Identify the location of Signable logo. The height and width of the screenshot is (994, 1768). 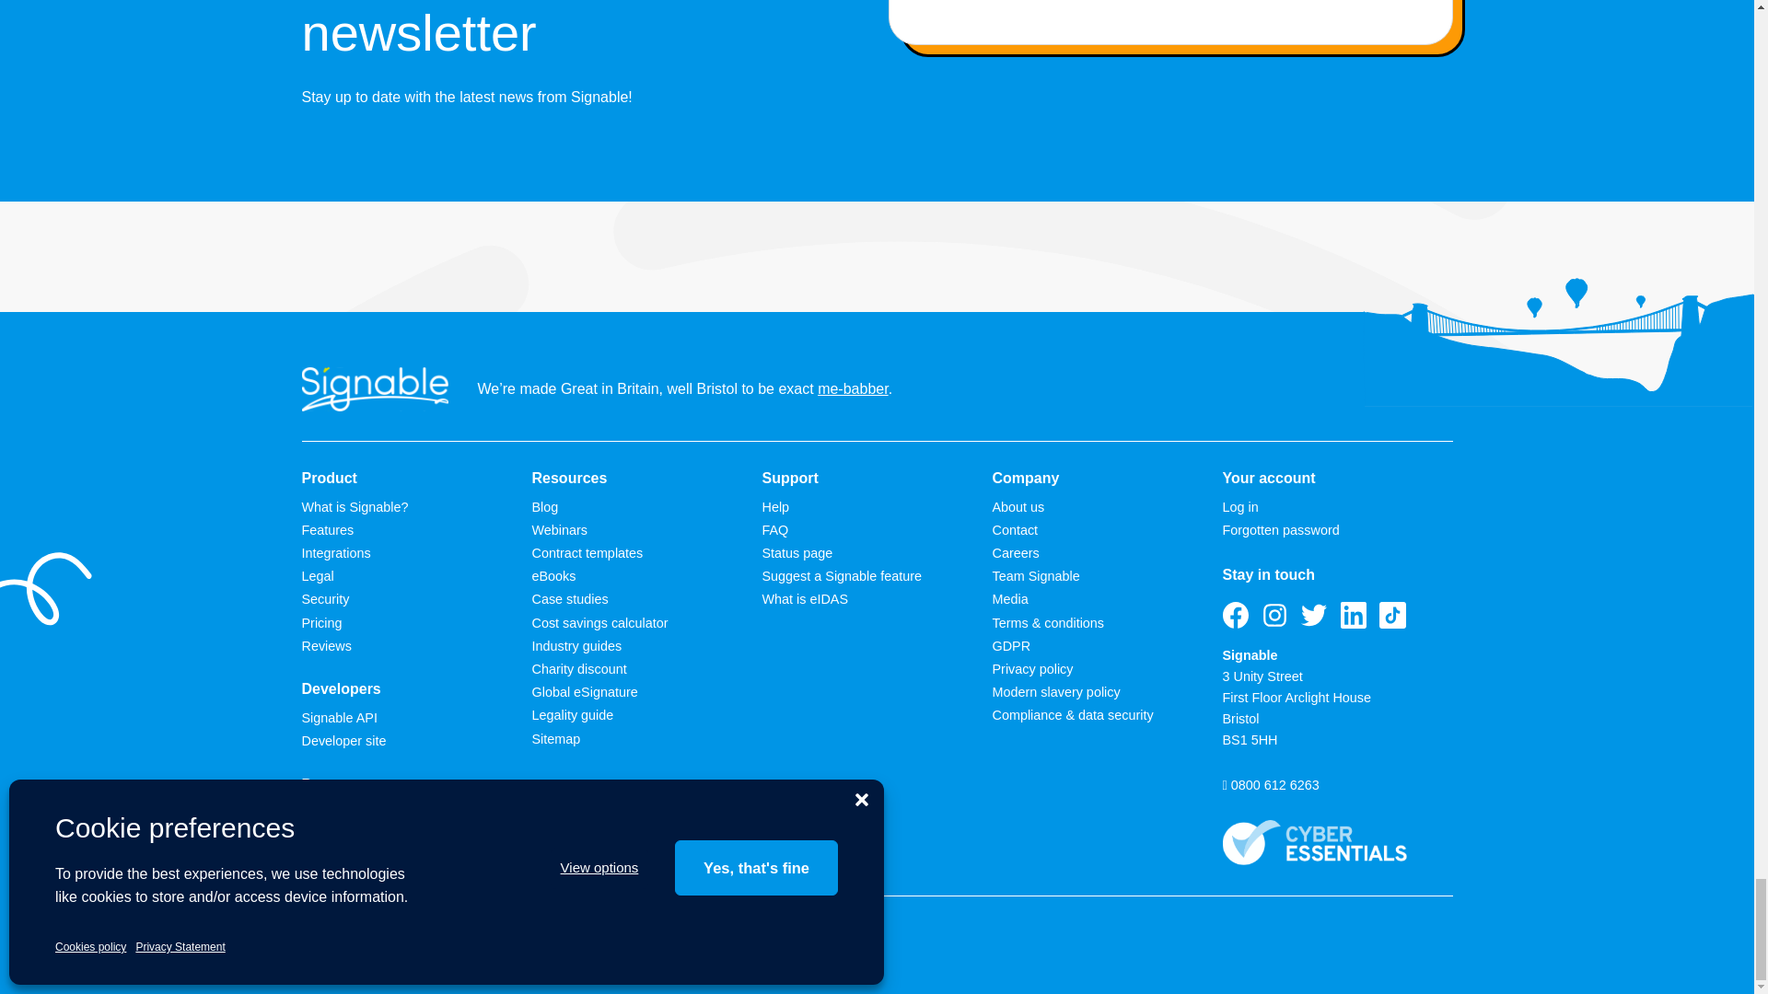
(376, 388).